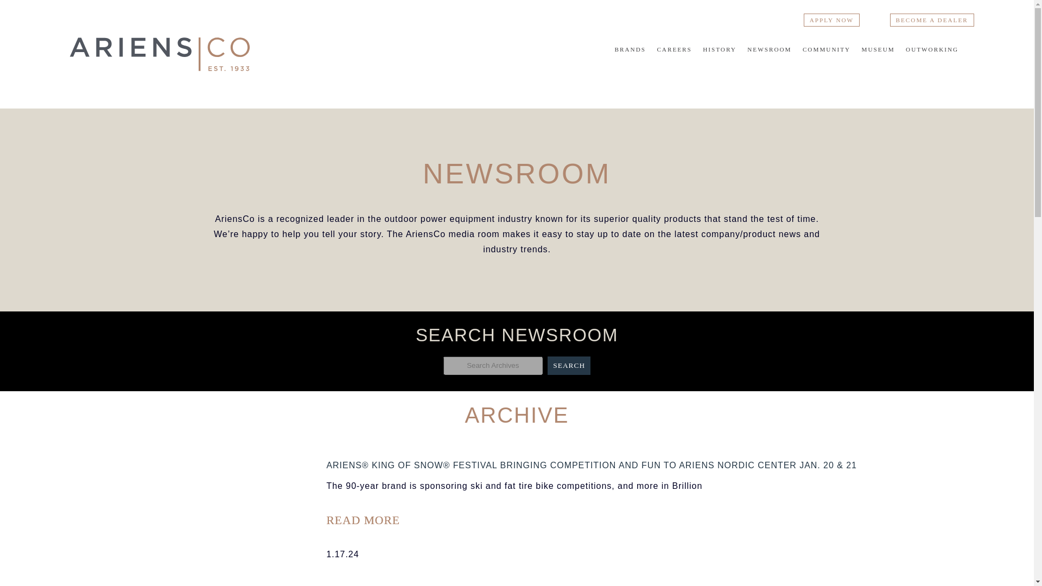 The height and width of the screenshot is (586, 1042). What do you see at coordinates (826, 49) in the screenshot?
I see `COMMUNITY` at bounding box center [826, 49].